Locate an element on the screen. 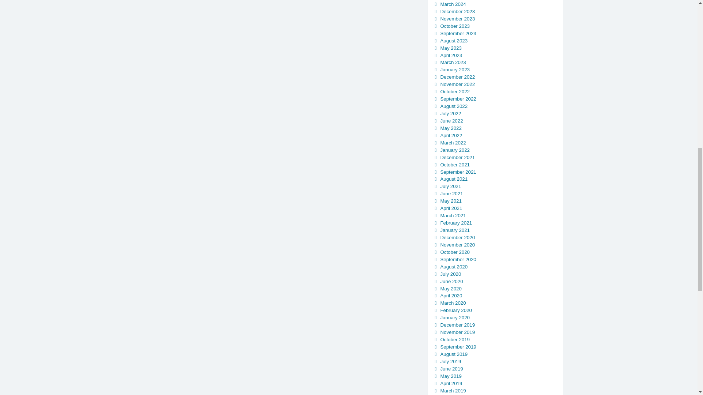 The width and height of the screenshot is (703, 395). August 2023 is located at coordinates (453, 40).